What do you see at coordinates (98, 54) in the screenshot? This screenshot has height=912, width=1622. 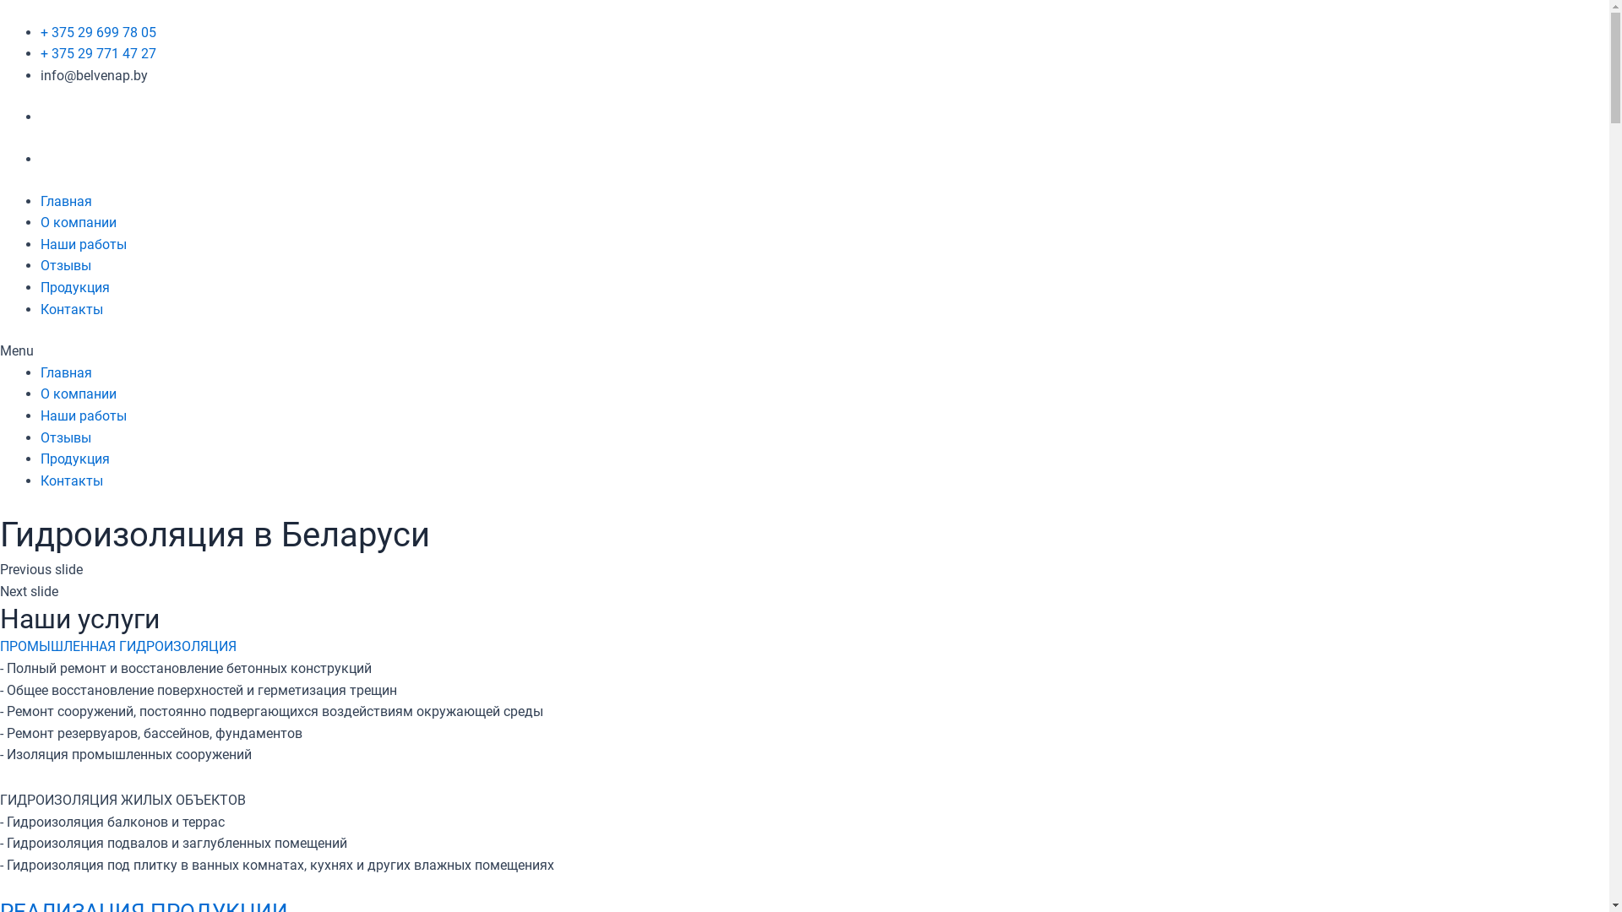 I see `+ 375 29 771 47 27` at bounding box center [98, 54].